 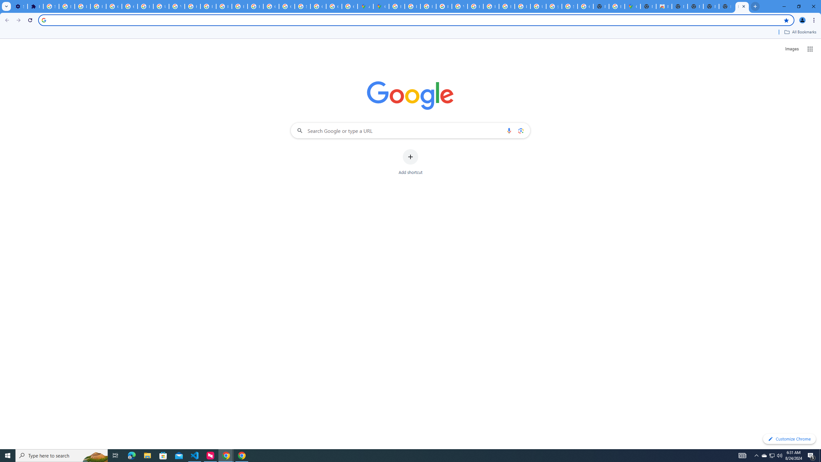 I want to click on All Bookmarks, so click(x=800, y=32).